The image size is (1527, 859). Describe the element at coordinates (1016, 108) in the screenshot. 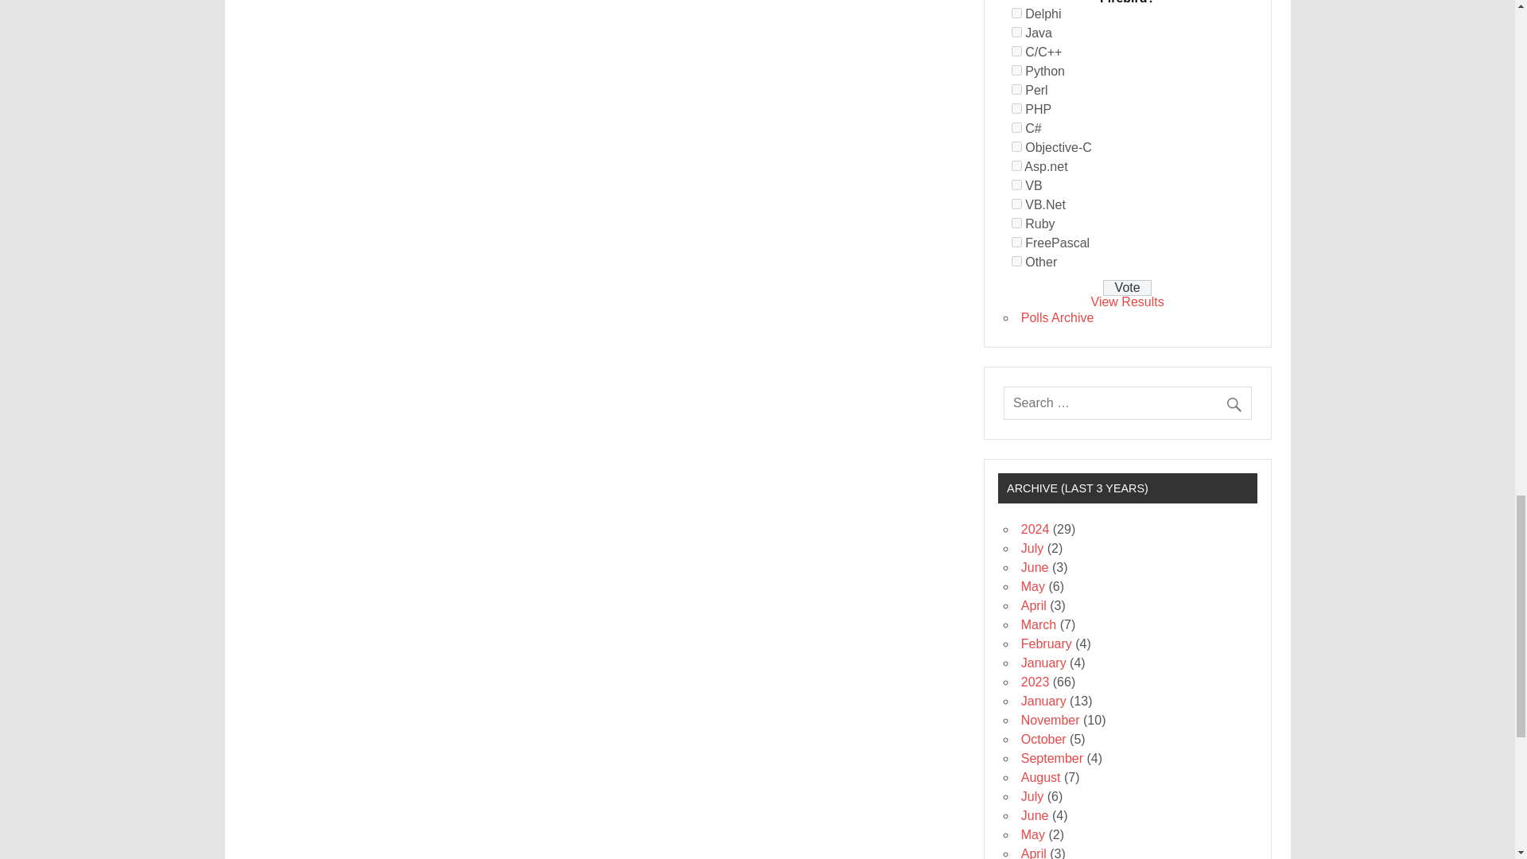

I see `129` at that location.